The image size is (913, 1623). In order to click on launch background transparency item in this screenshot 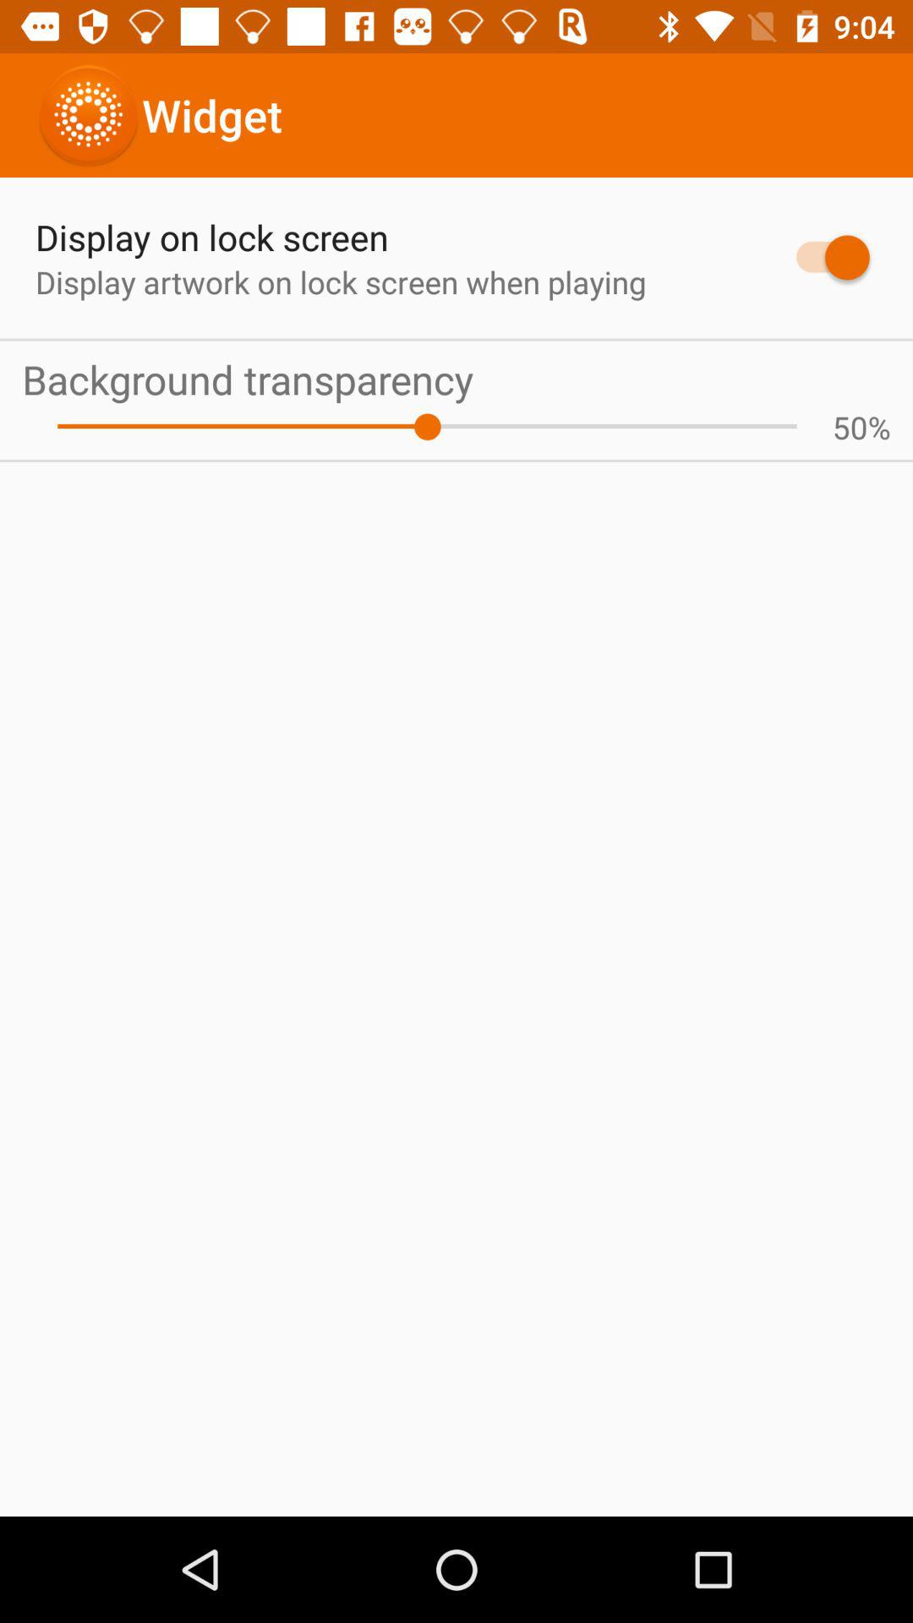, I will do `click(456, 379)`.